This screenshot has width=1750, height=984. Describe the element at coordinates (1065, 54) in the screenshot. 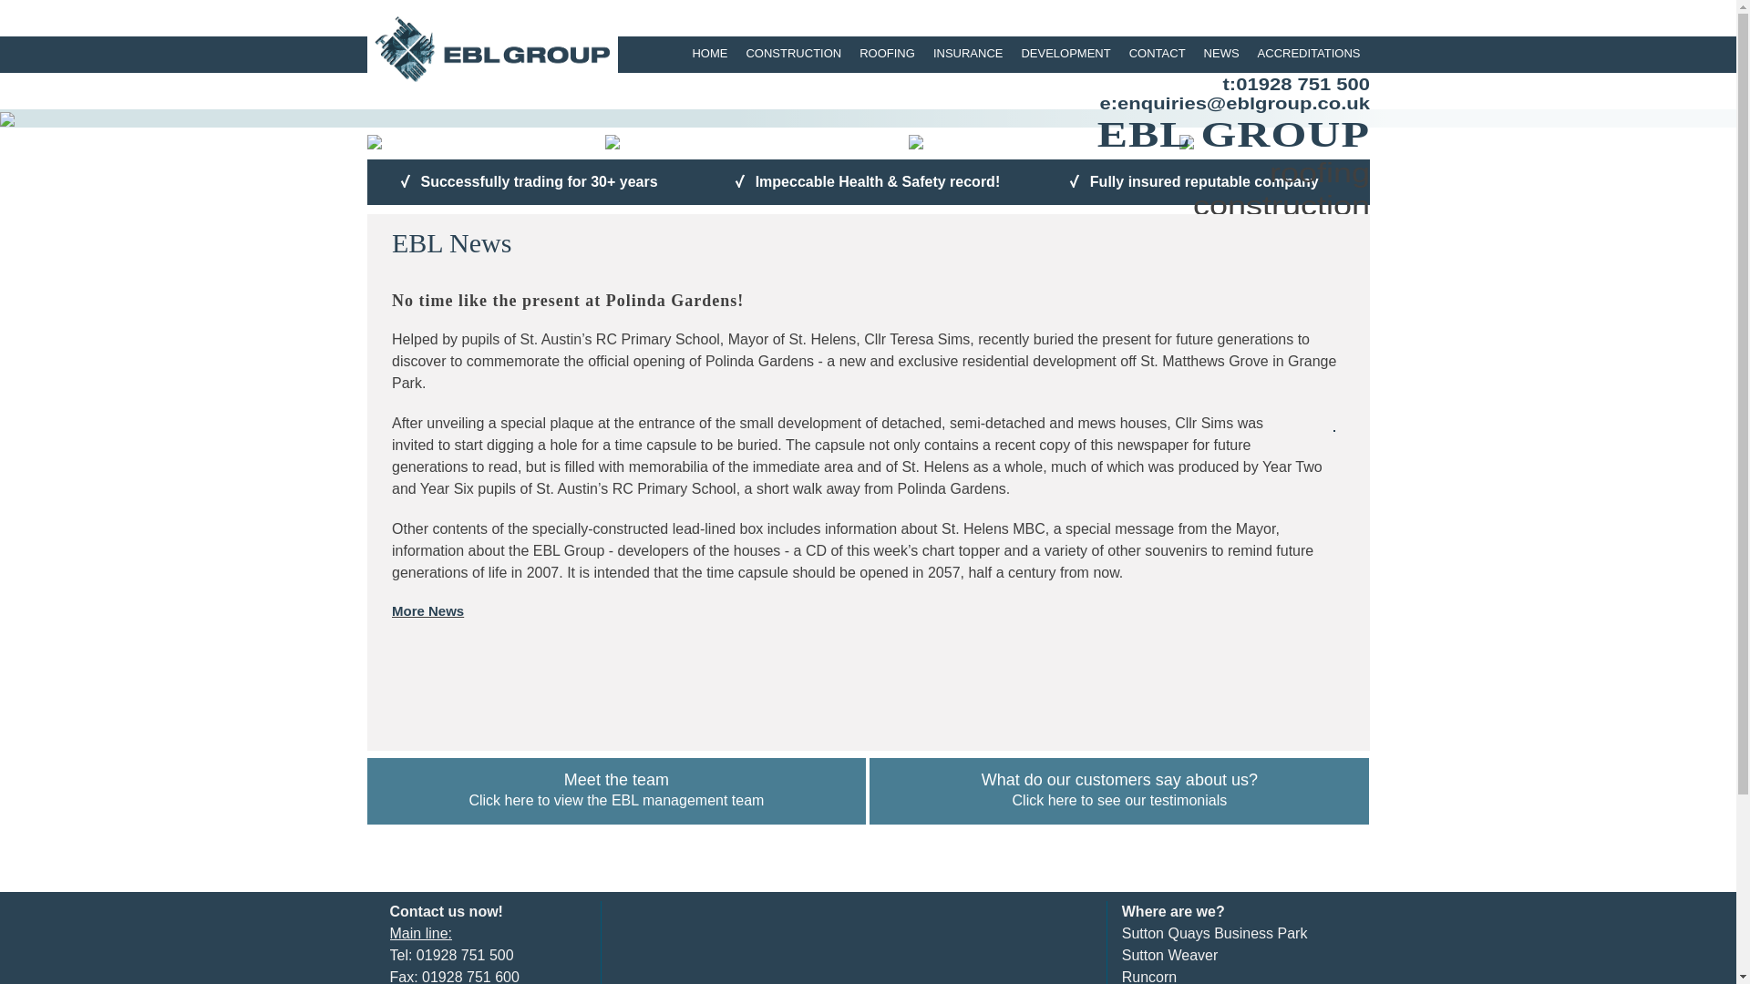

I see `DEVELOPMENT` at that location.